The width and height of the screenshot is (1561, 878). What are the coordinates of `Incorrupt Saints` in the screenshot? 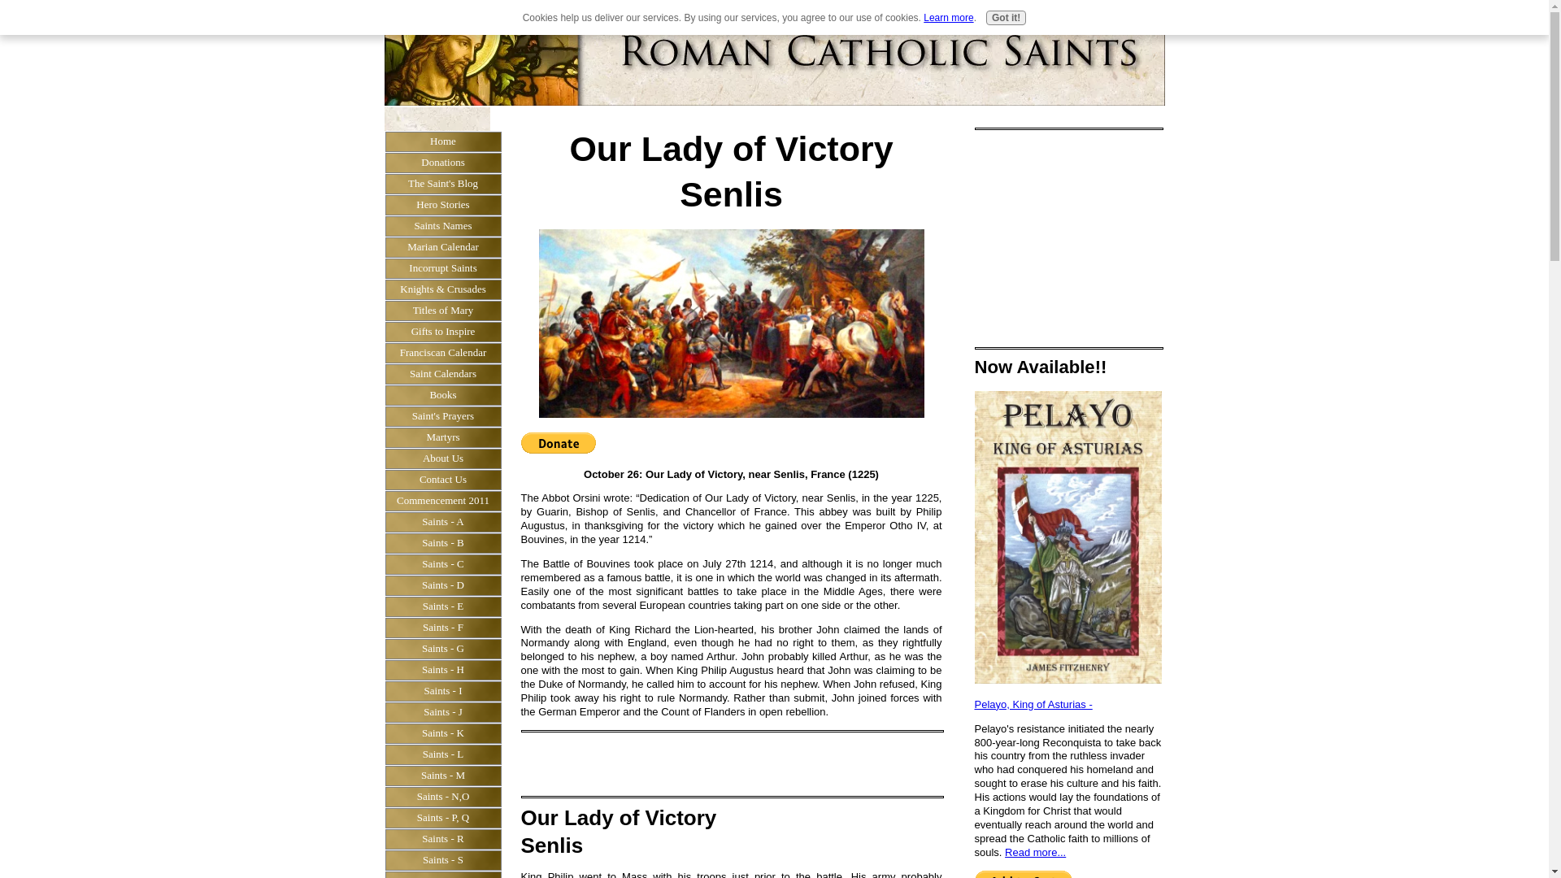 It's located at (442, 268).